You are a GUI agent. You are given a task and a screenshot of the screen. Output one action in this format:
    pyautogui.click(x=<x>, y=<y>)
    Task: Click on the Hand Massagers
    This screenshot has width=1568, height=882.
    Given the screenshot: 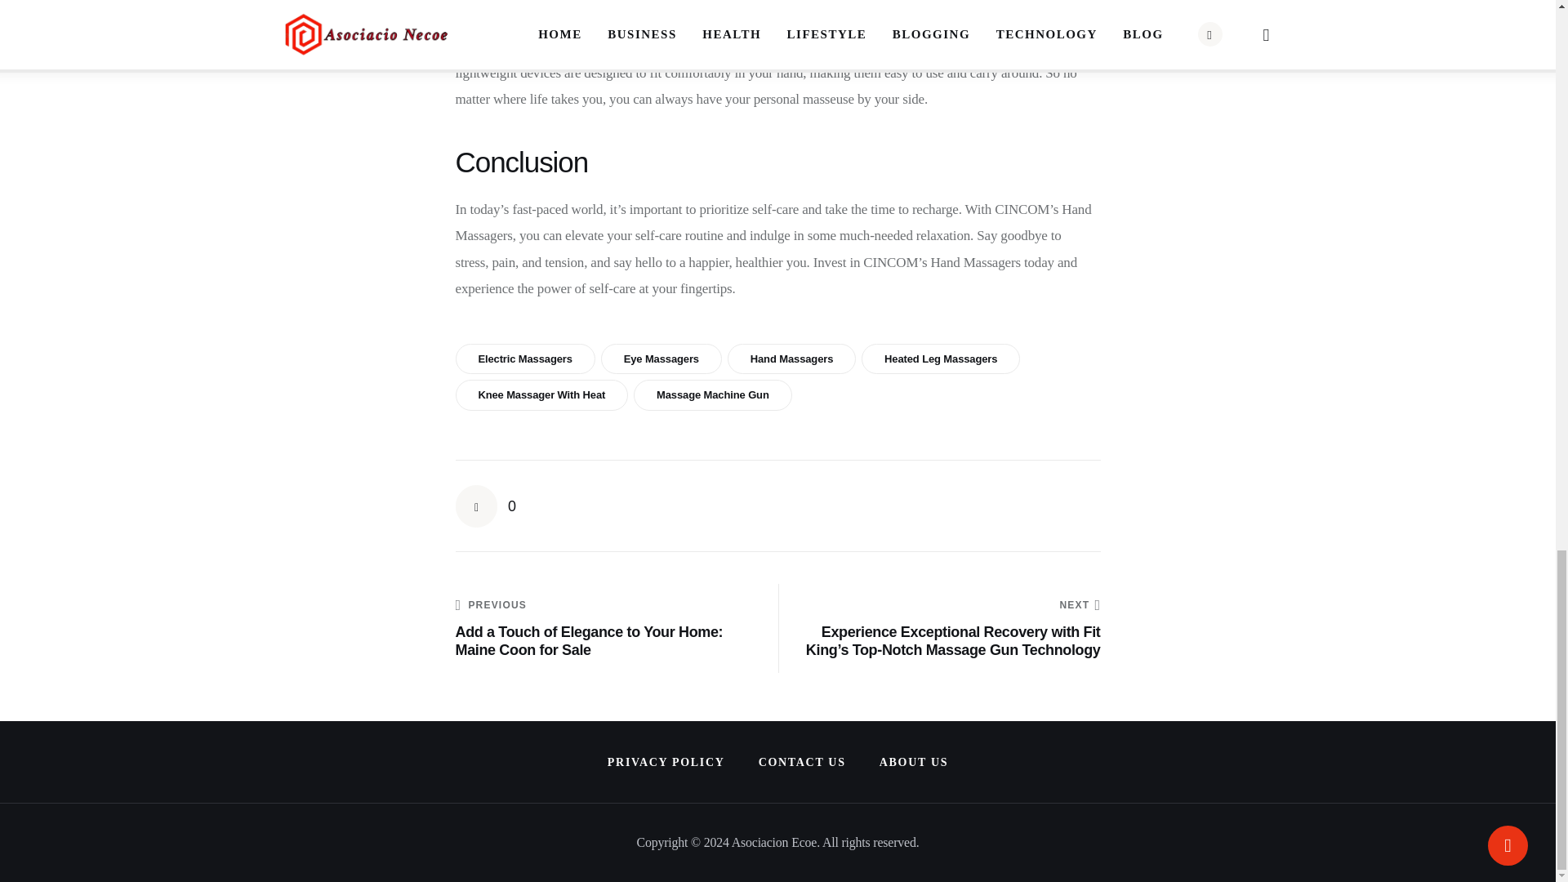 What is the action you would take?
    pyautogui.click(x=791, y=359)
    